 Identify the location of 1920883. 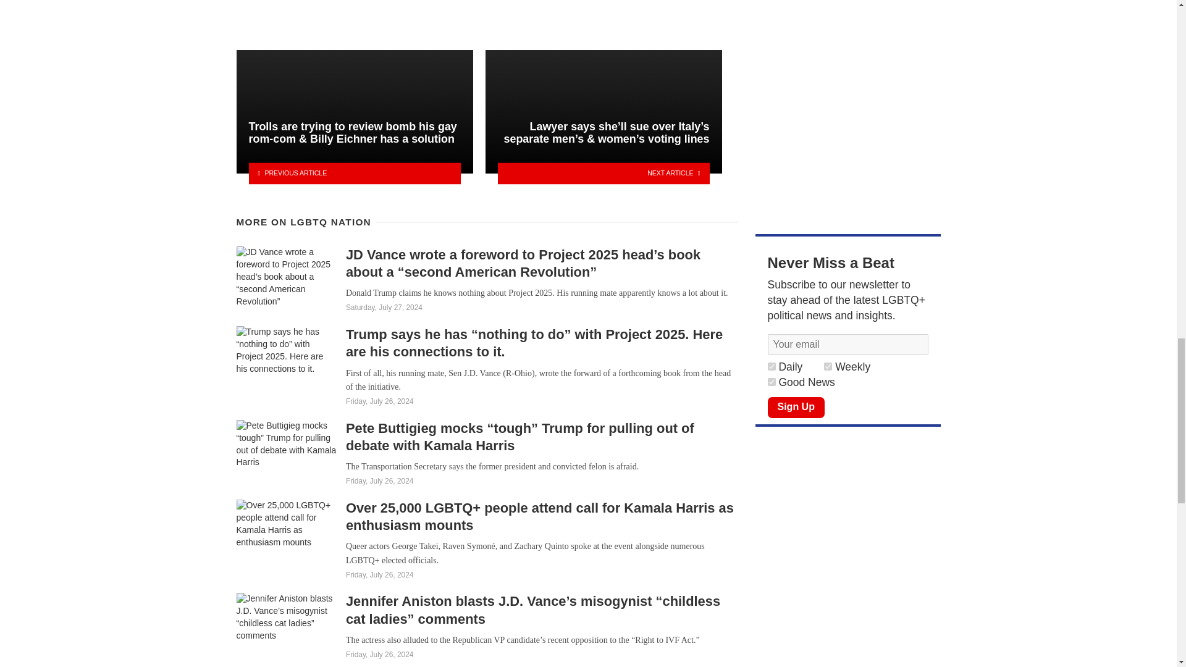
(771, 382).